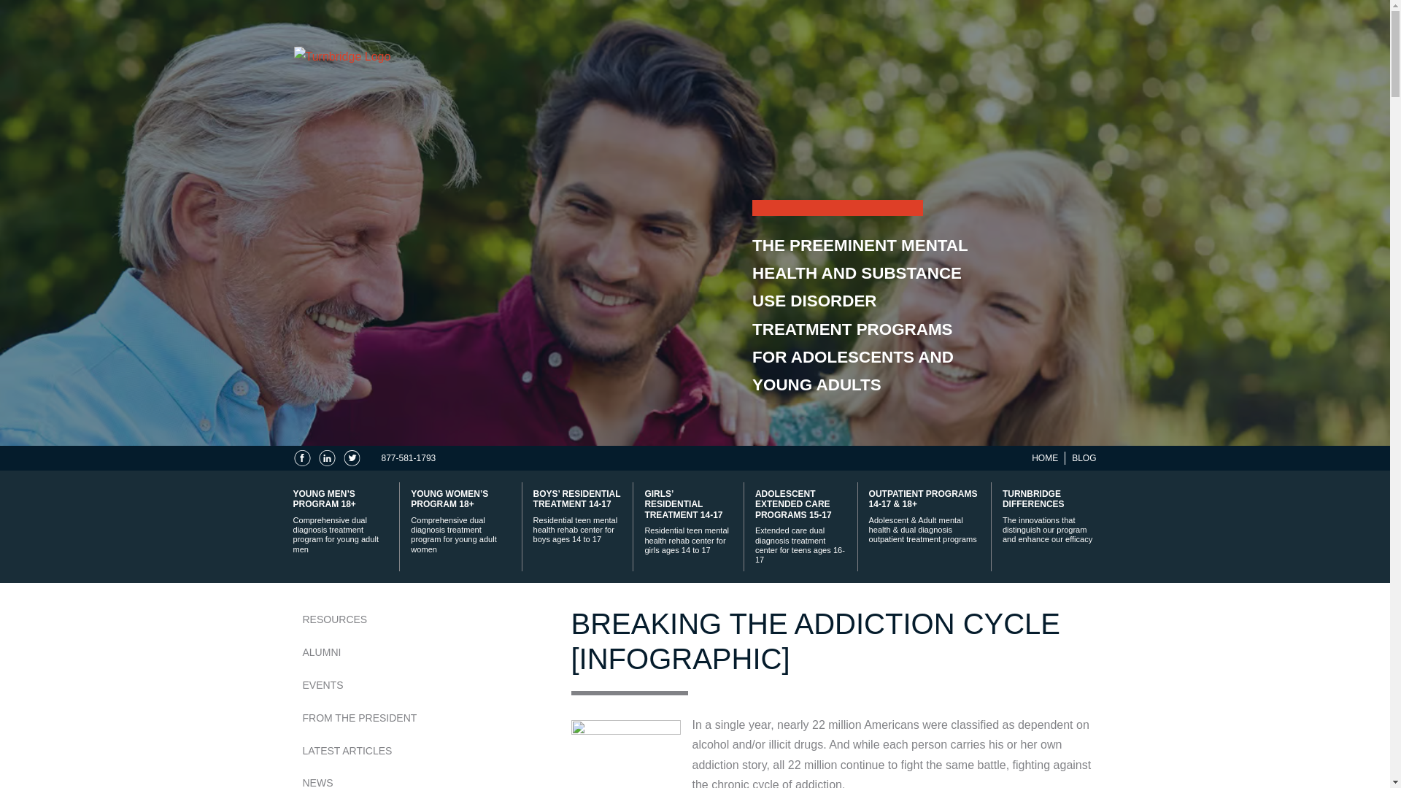 The height and width of the screenshot is (788, 1401). What do you see at coordinates (1044, 458) in the screenshot?
I see `HOME` at bounding box center [1044, 458].